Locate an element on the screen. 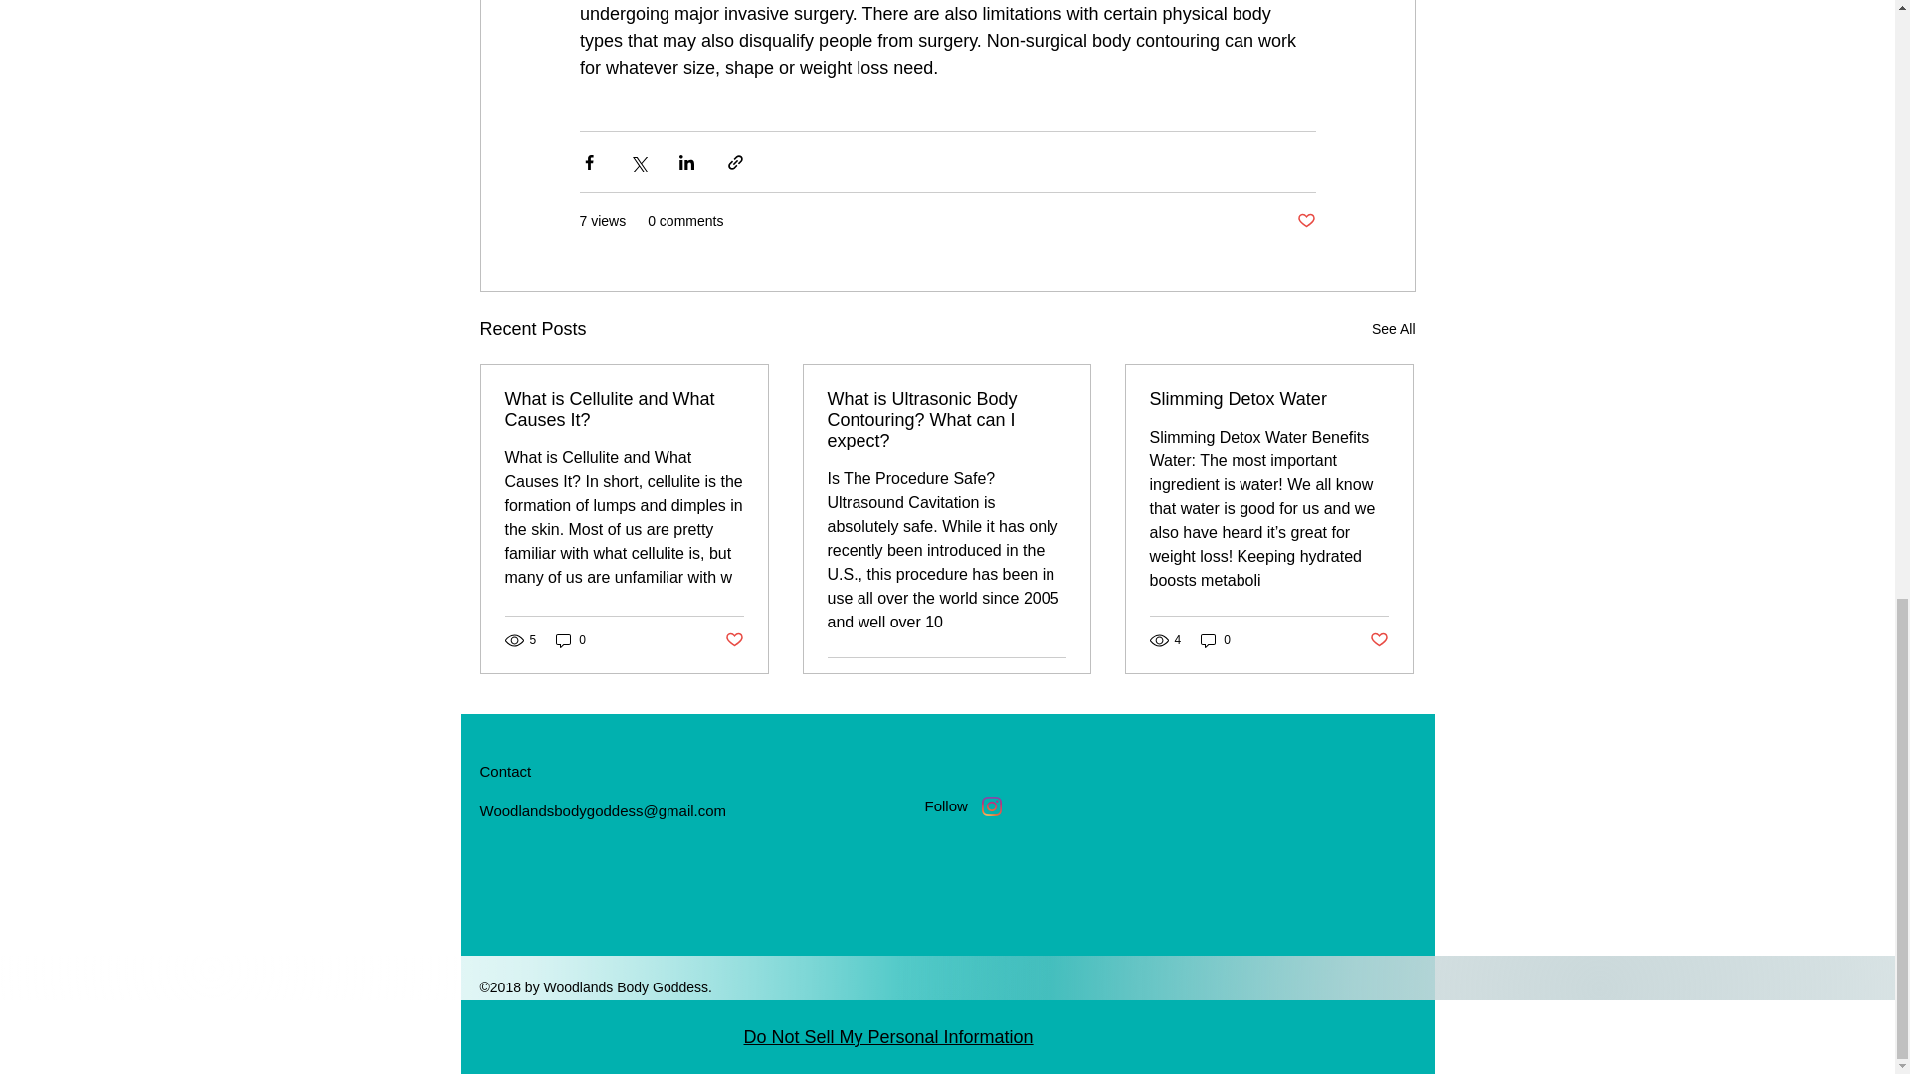  0 is located at coordinates (571, 640).